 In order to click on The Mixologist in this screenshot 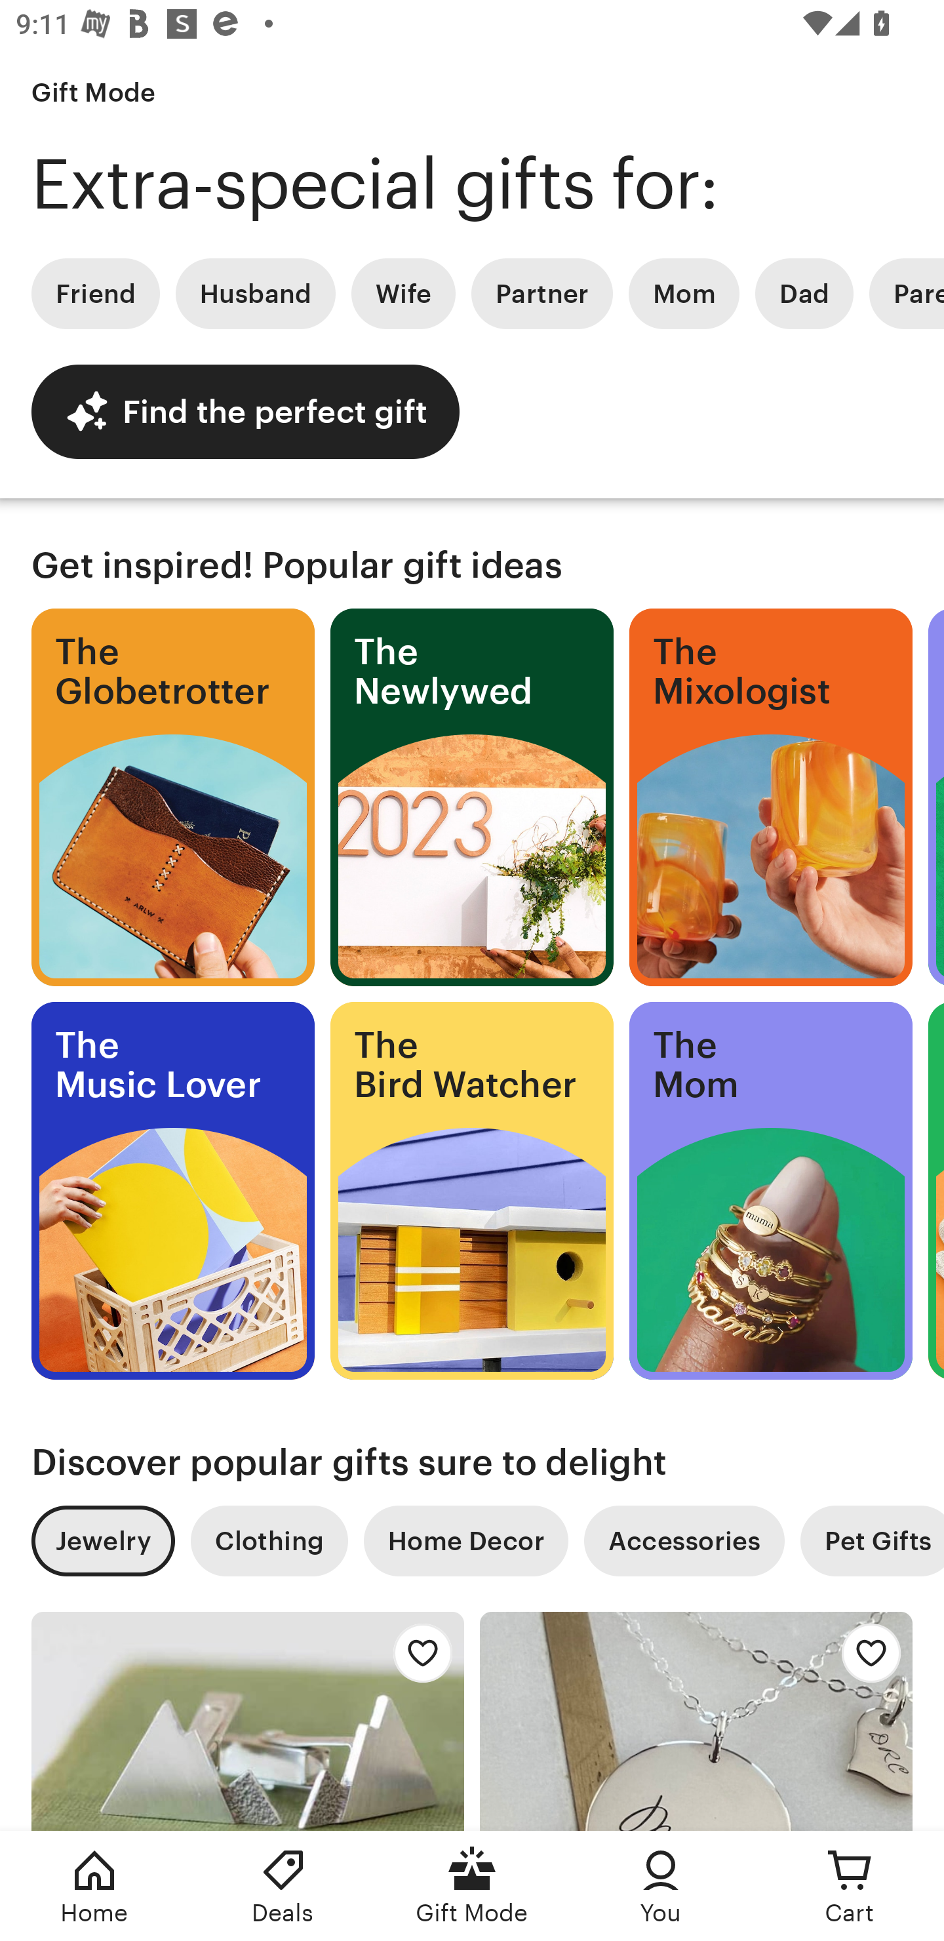, I will do `click(771, 797)`.